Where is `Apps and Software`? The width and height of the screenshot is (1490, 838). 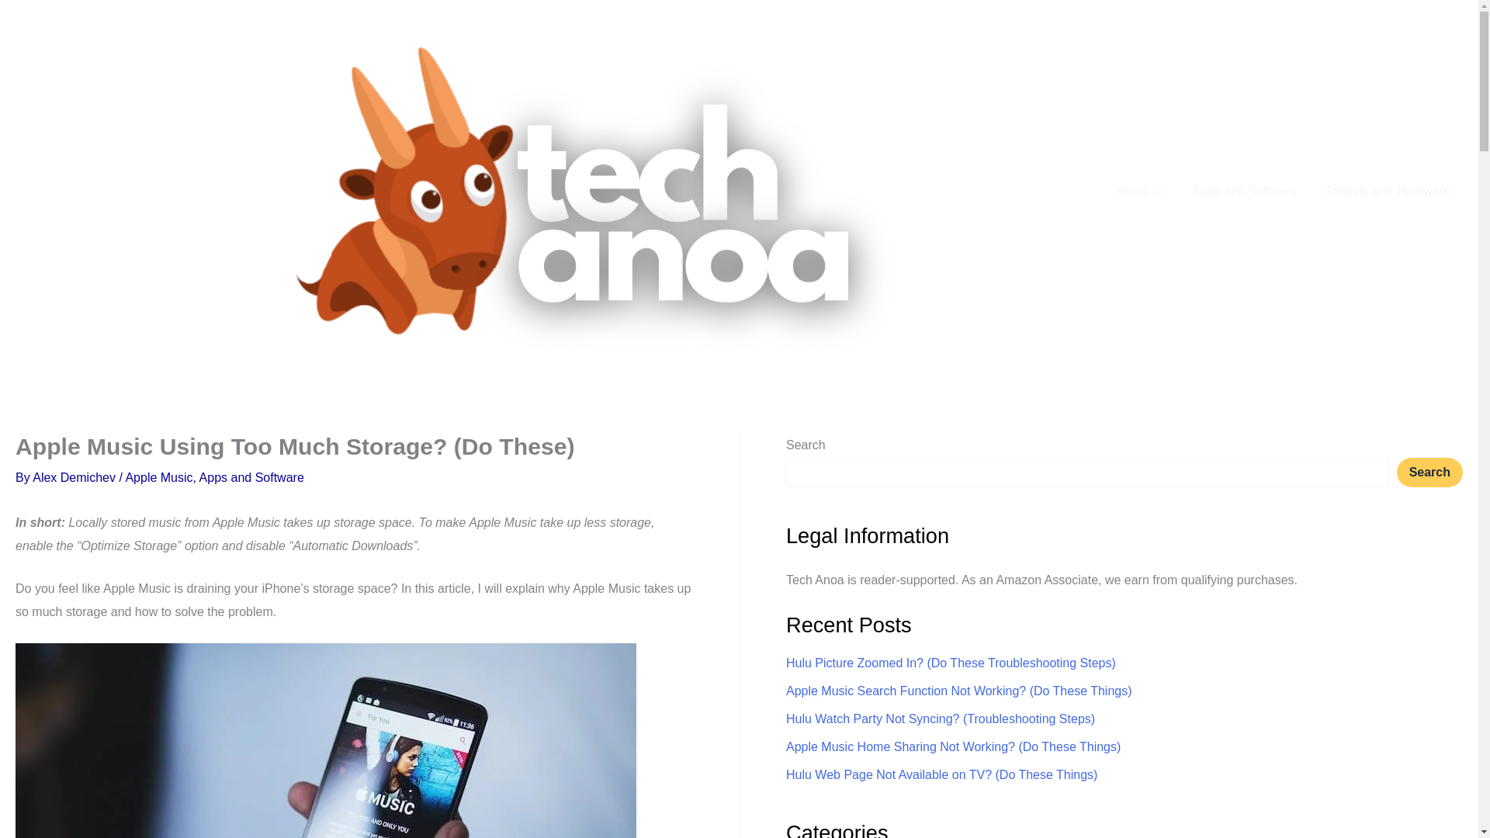
Apps and Software is located at coordinates (1245, 192).